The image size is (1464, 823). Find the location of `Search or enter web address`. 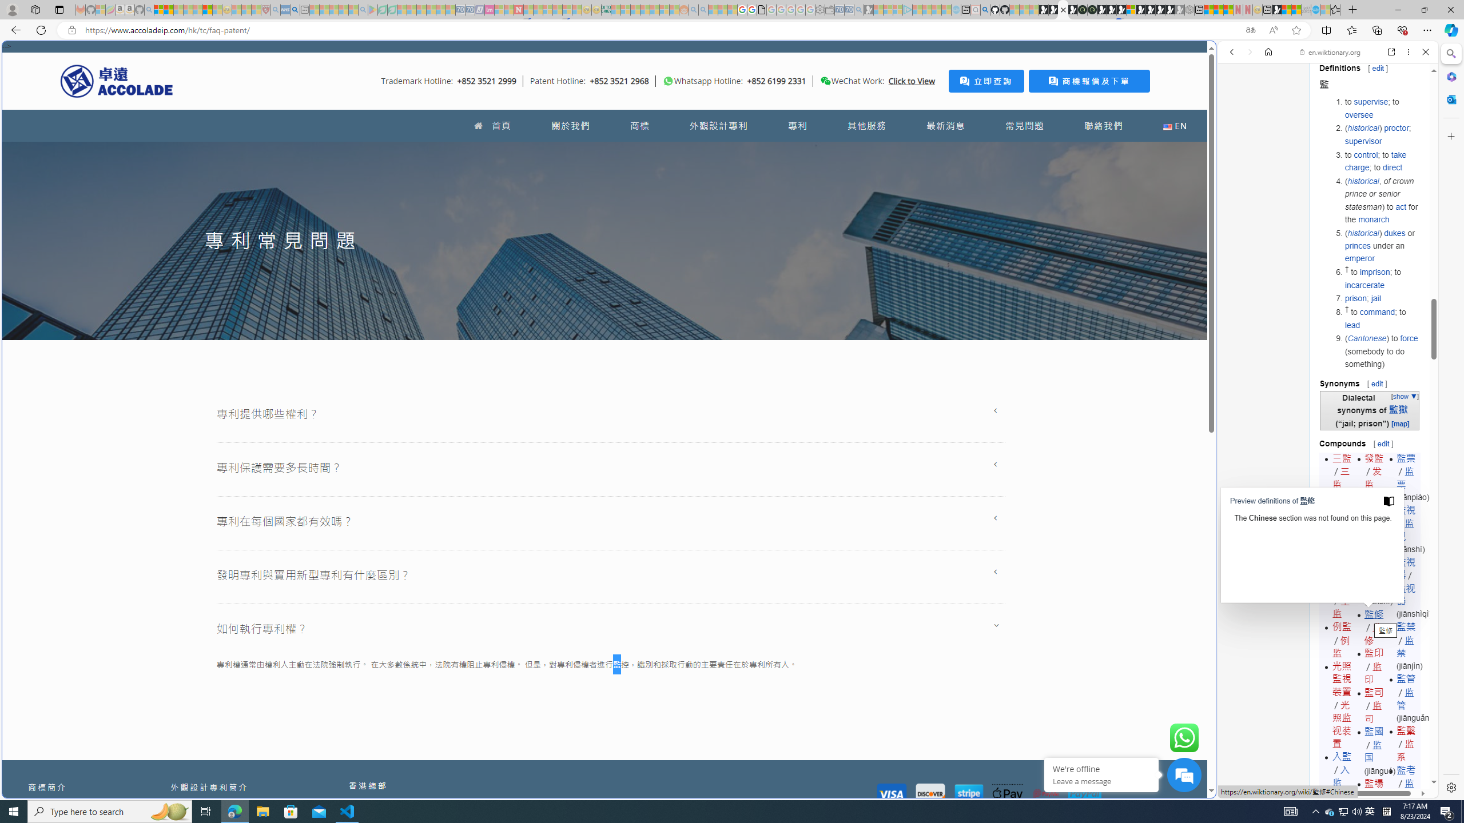

Search or enter web address is located at coordinates (928, 110).